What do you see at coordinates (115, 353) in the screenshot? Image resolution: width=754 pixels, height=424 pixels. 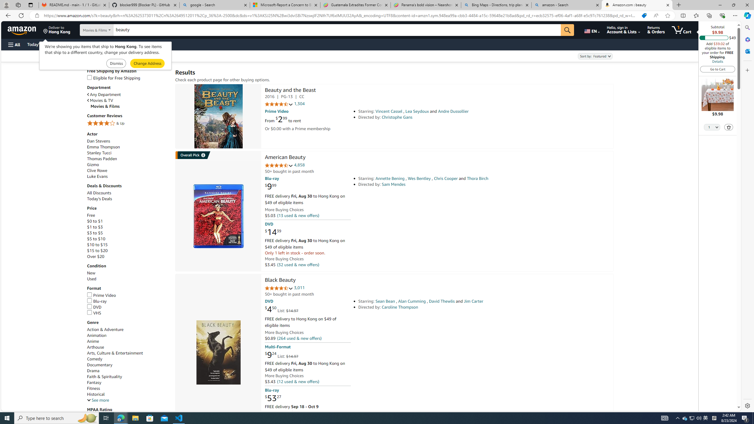 I see `Arts, Culture & Entertainment` at bounding box center [115, 353].